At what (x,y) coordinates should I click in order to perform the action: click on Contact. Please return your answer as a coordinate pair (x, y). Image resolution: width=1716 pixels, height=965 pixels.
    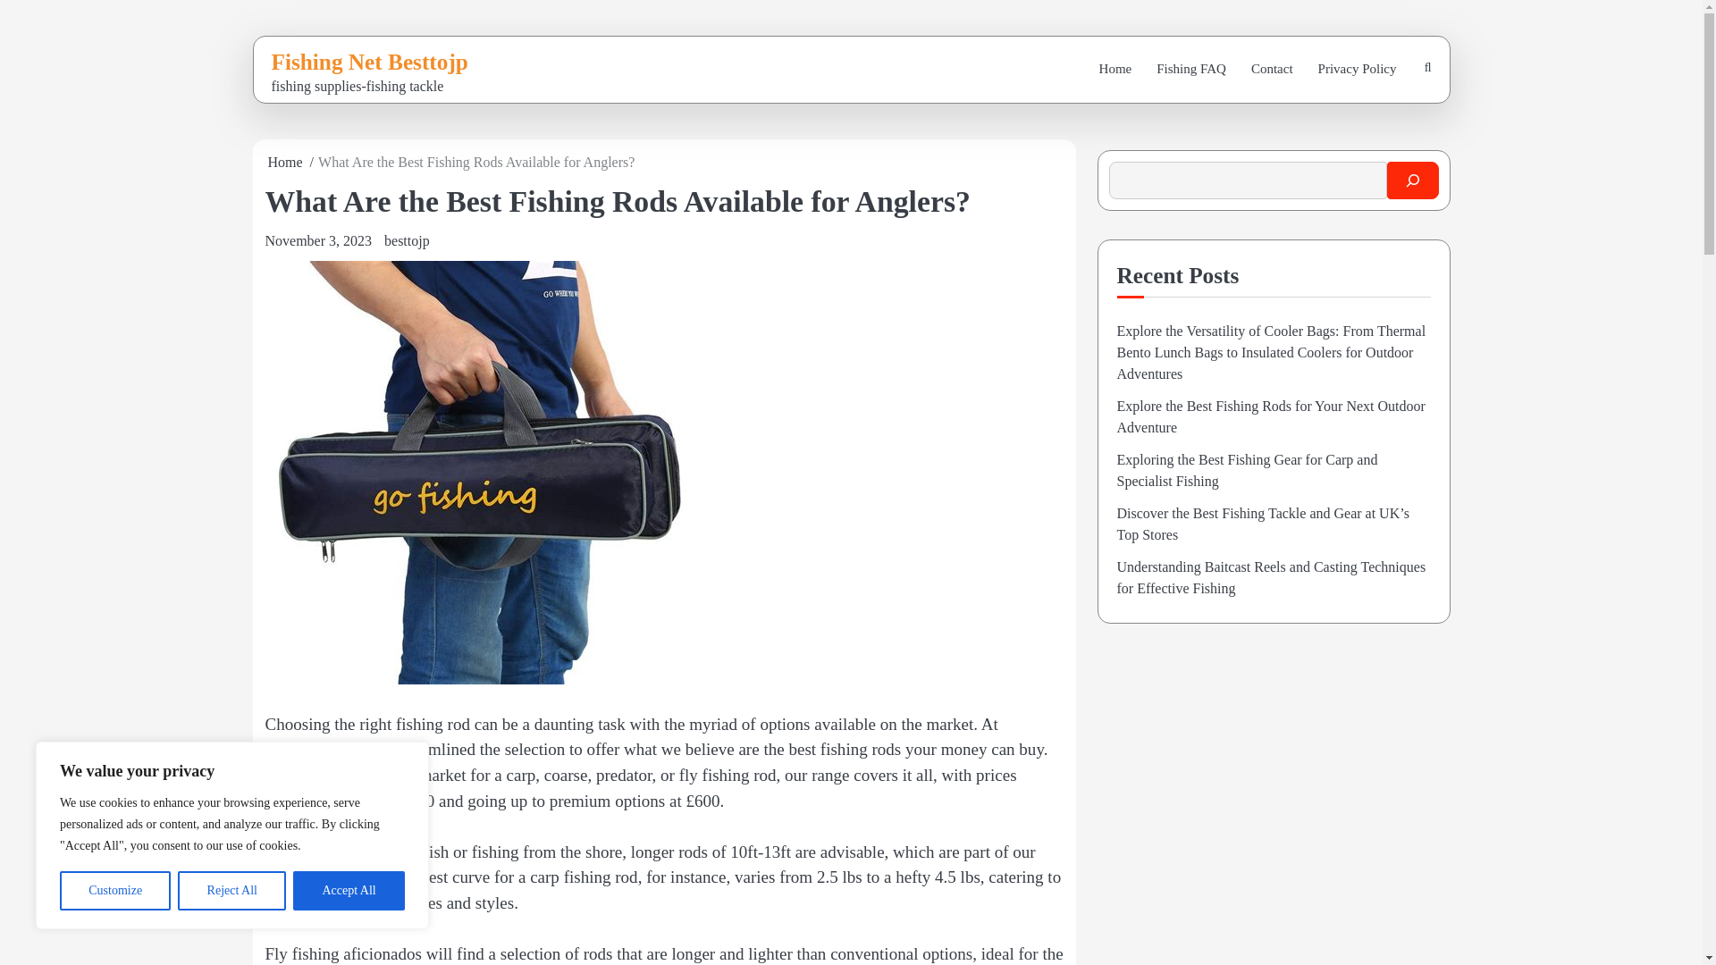
    Looking at the image, I should click on (1273, 70).